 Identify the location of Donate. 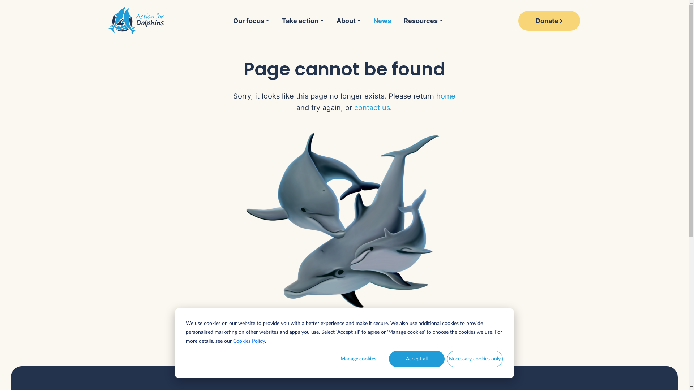
(549, 21).